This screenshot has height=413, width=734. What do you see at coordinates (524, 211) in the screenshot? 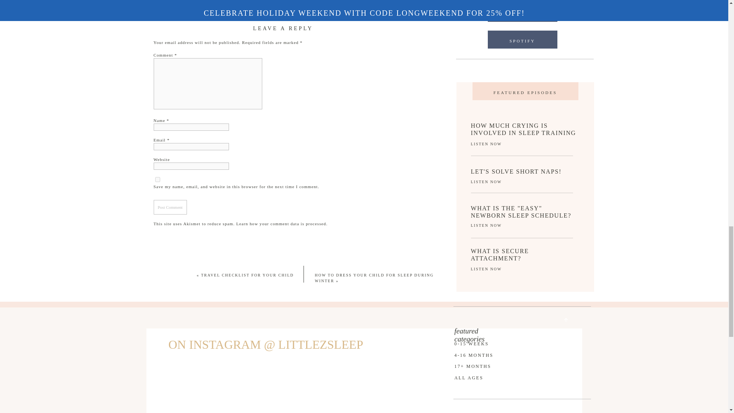
I see `WHAT IS THE "EASY" NEWBORN SLEEP SCHEDULE?` at bounding box center [524, 211].